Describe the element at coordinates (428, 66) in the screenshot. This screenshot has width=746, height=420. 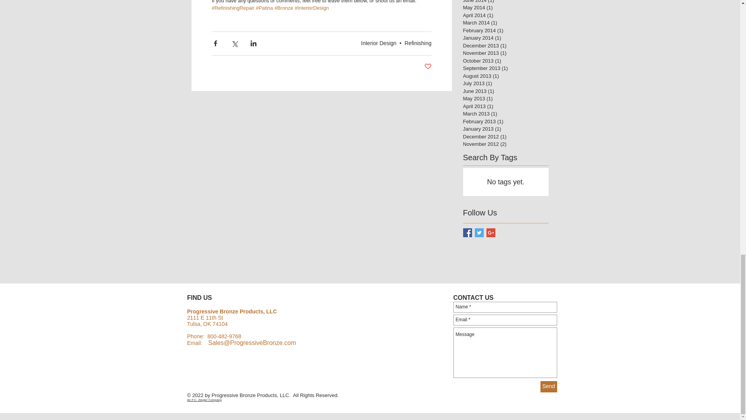
I see `Post not marked as liked` at that location.